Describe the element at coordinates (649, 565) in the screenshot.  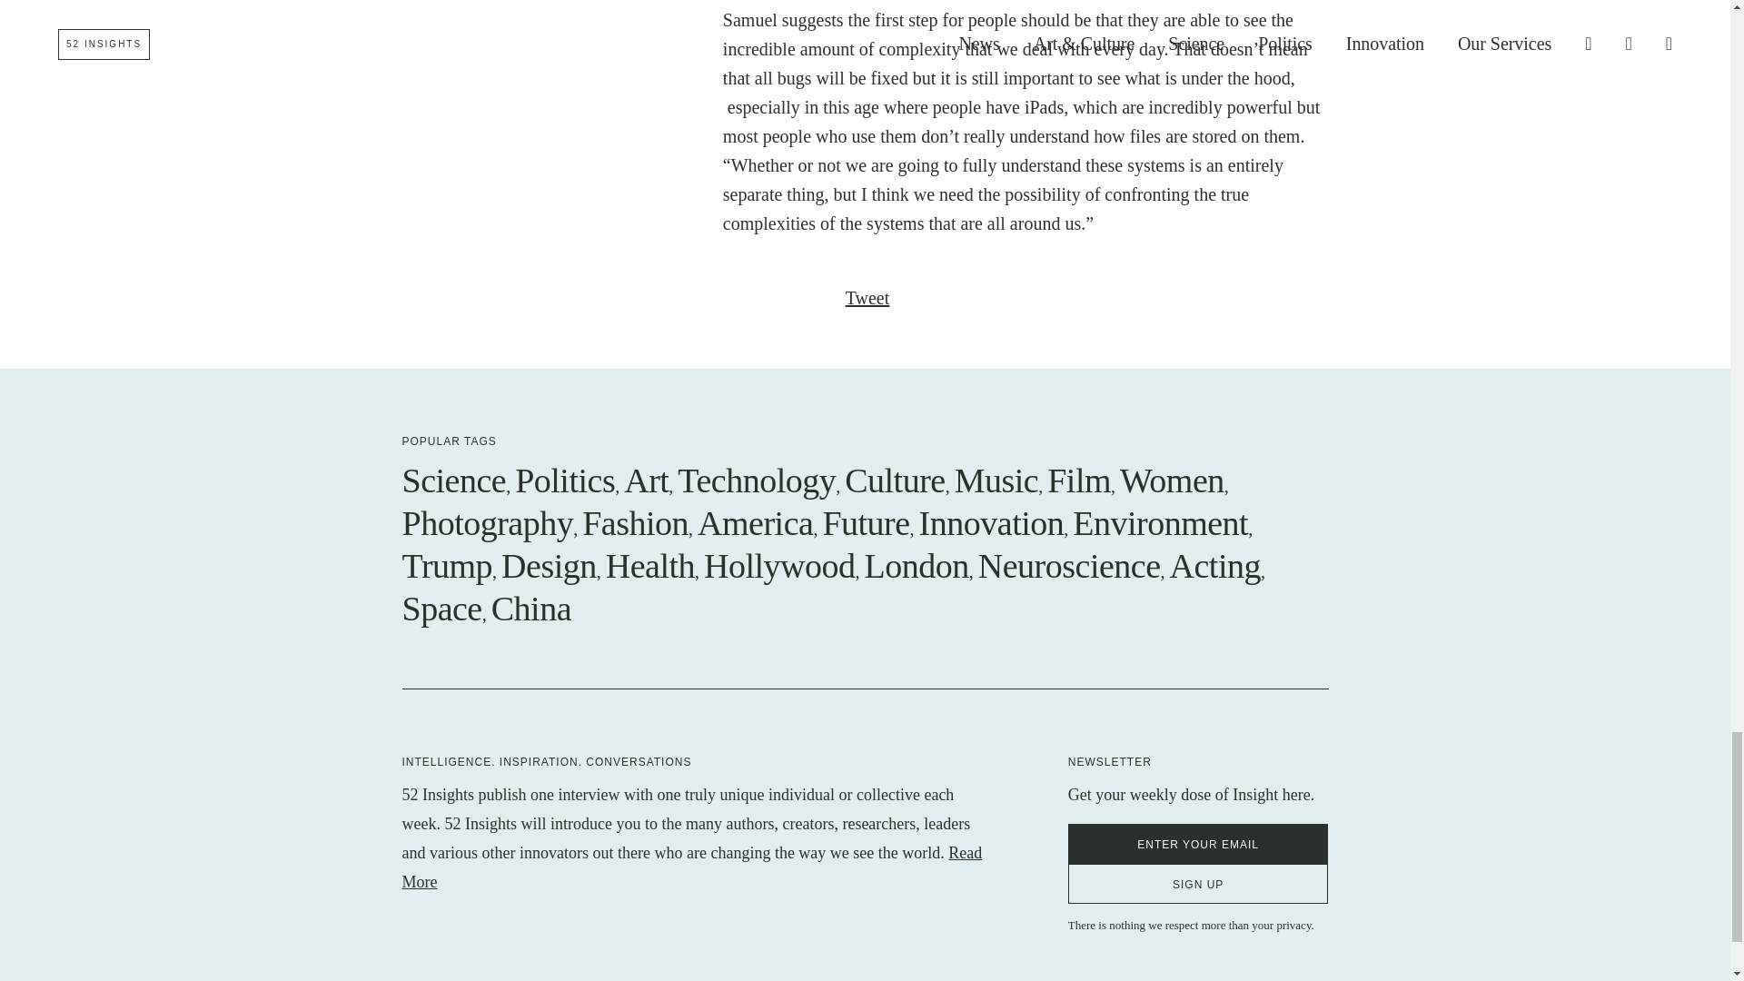
I see `Health` at that location.